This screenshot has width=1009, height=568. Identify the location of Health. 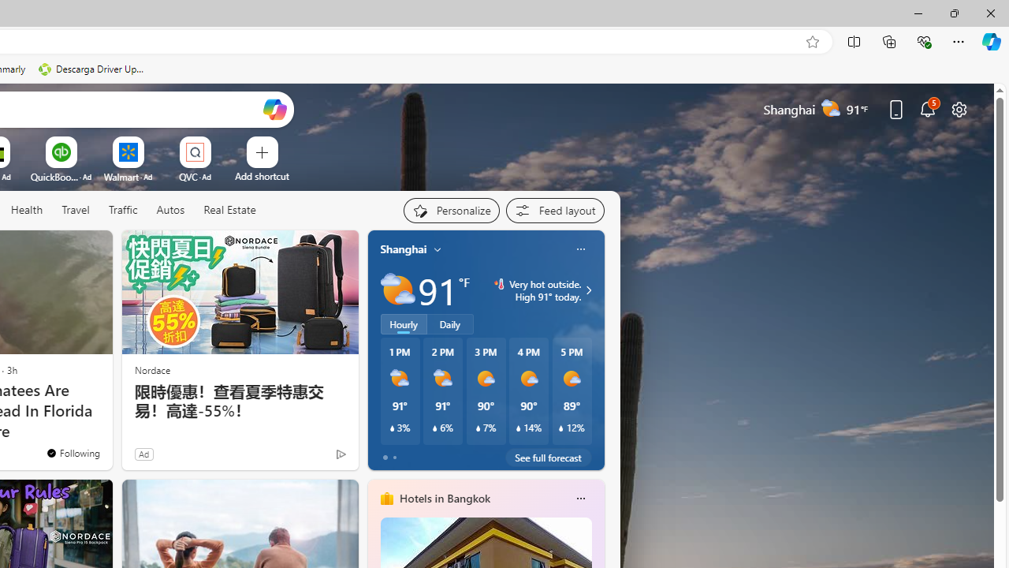
(27, 211).